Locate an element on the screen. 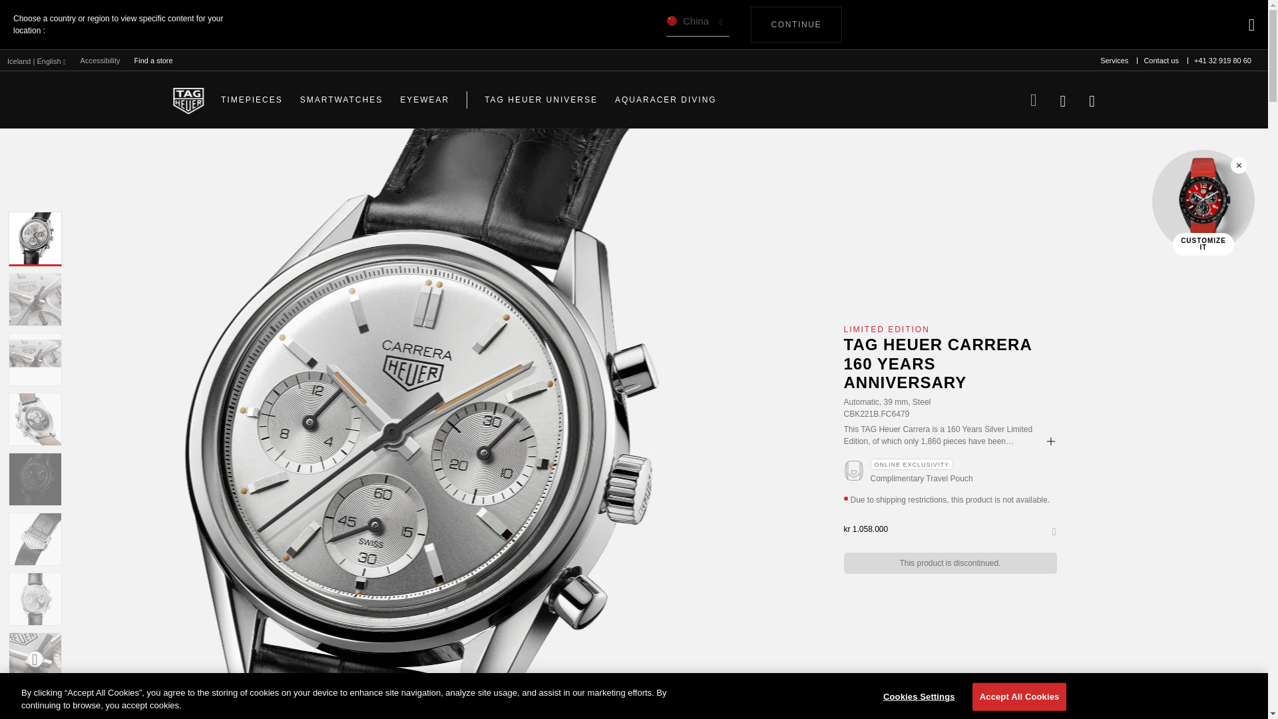 The height and width of the screenshot is (719, 1278). Contact us is located at coordinates (1161, 61).